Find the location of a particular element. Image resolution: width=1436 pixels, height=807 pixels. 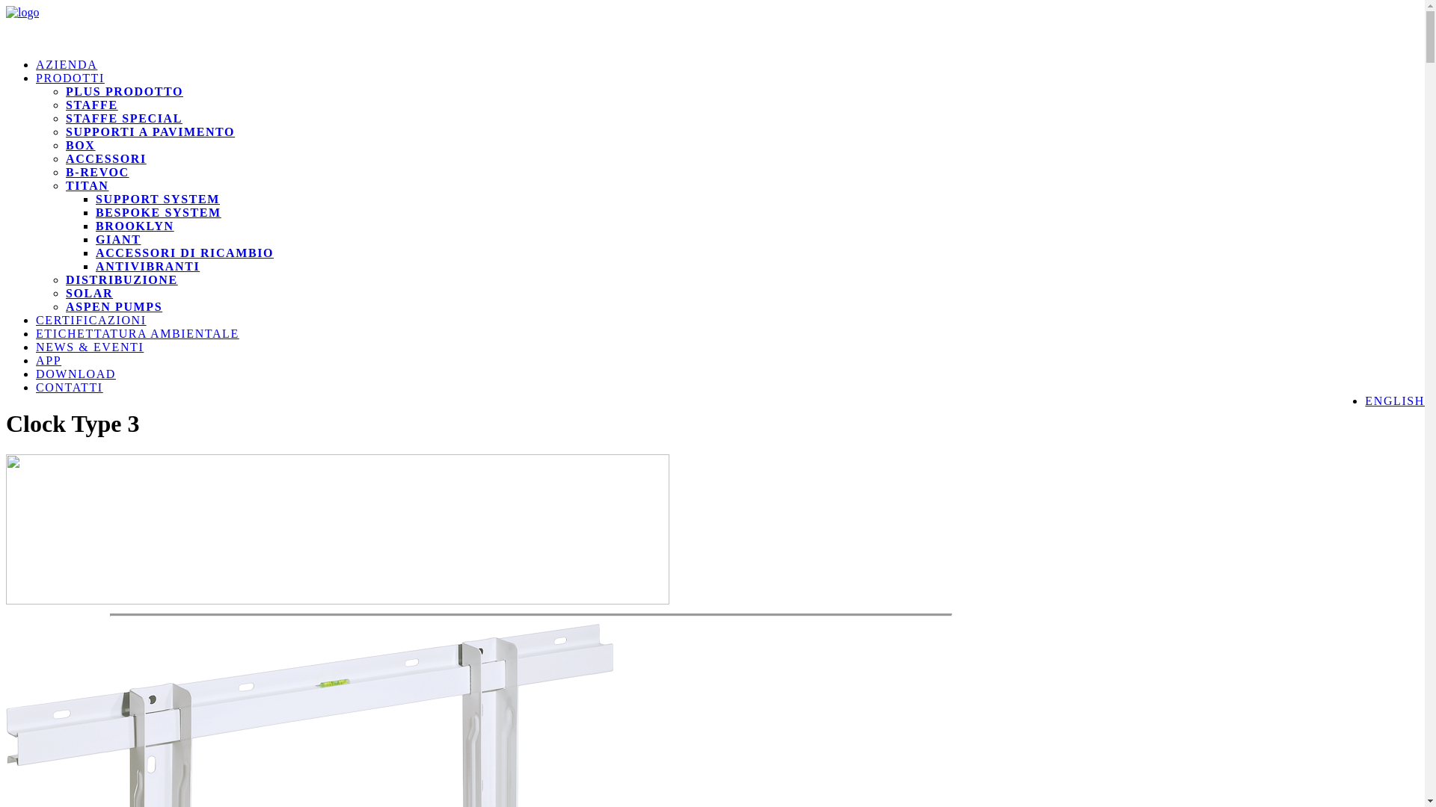

CERTIFICAZIONI is located at coordinates (91, 320).